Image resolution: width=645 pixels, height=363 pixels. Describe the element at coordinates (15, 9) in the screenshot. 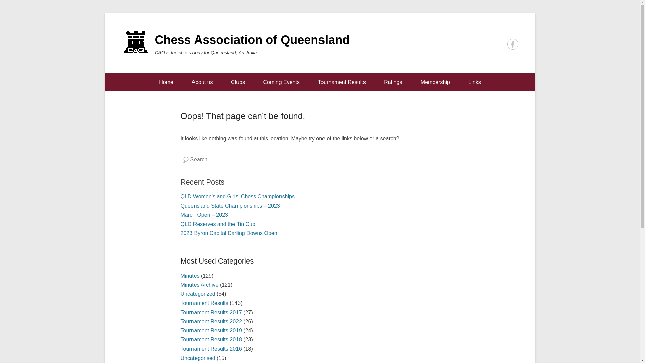

I see `Search` at that location.